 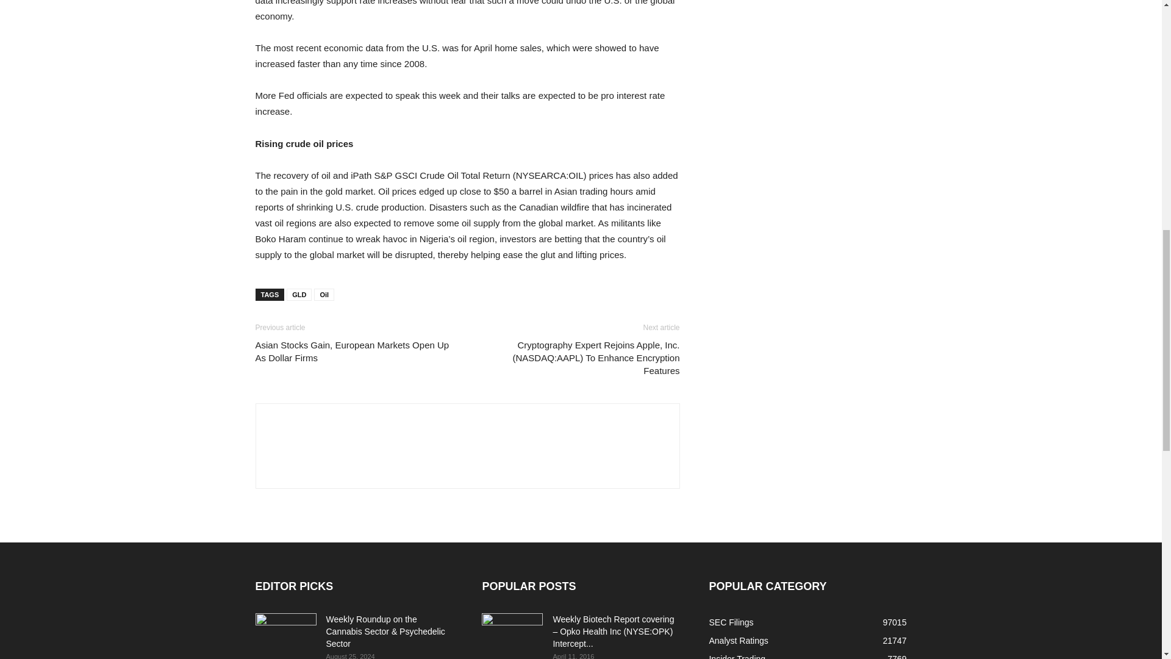 I want to click on GLD, so click(x=299, y=294).